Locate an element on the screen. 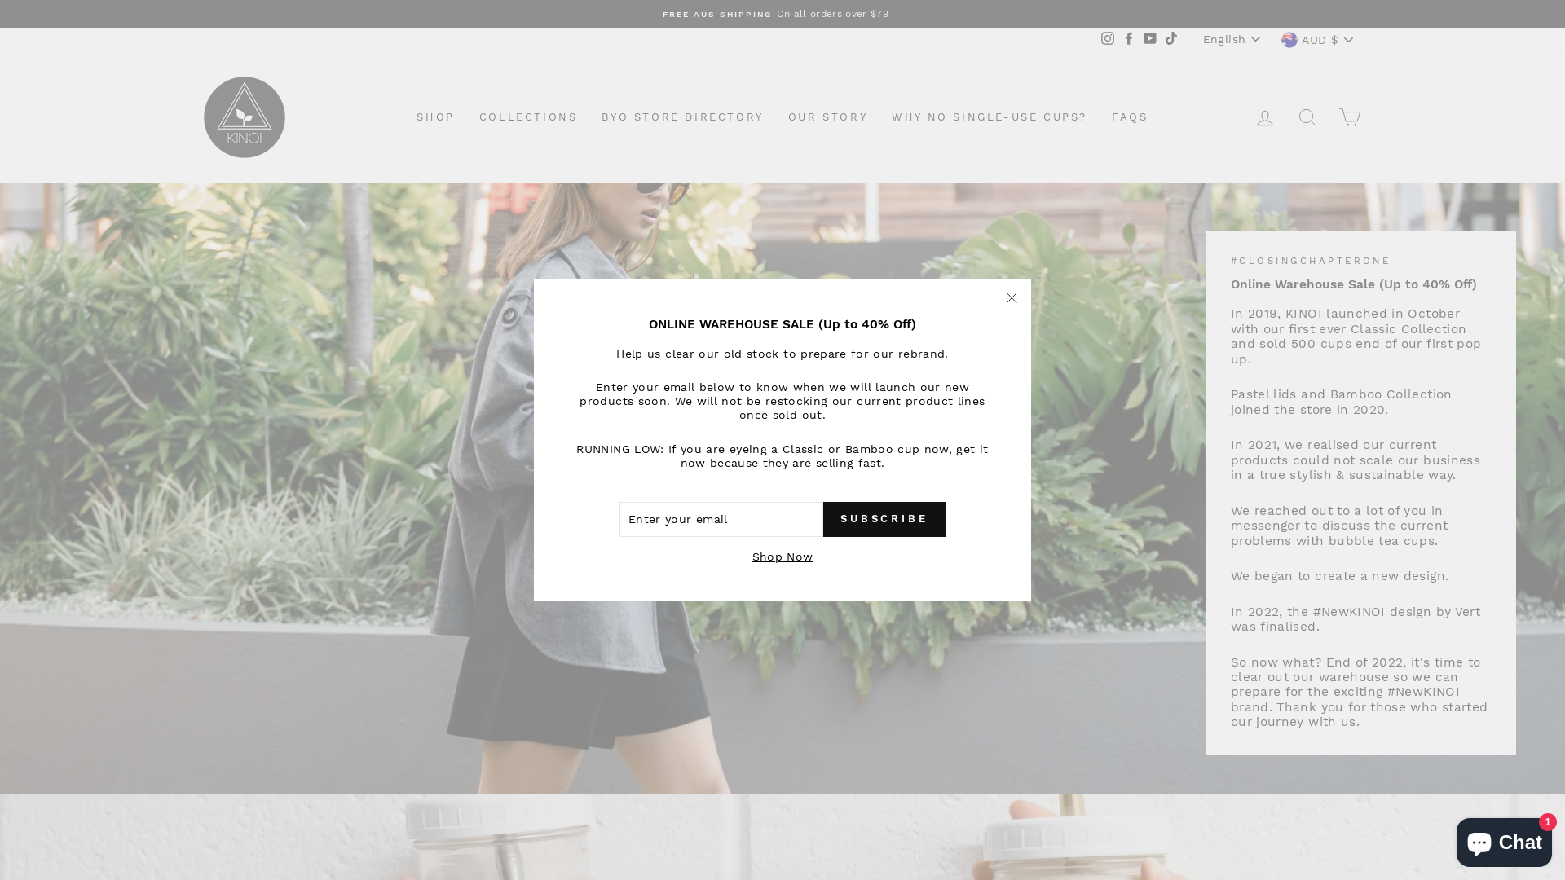 The height and width of the screenshot is (880, 1565). BYO STORE DIRECTORY is located at coordinates (682, 117).